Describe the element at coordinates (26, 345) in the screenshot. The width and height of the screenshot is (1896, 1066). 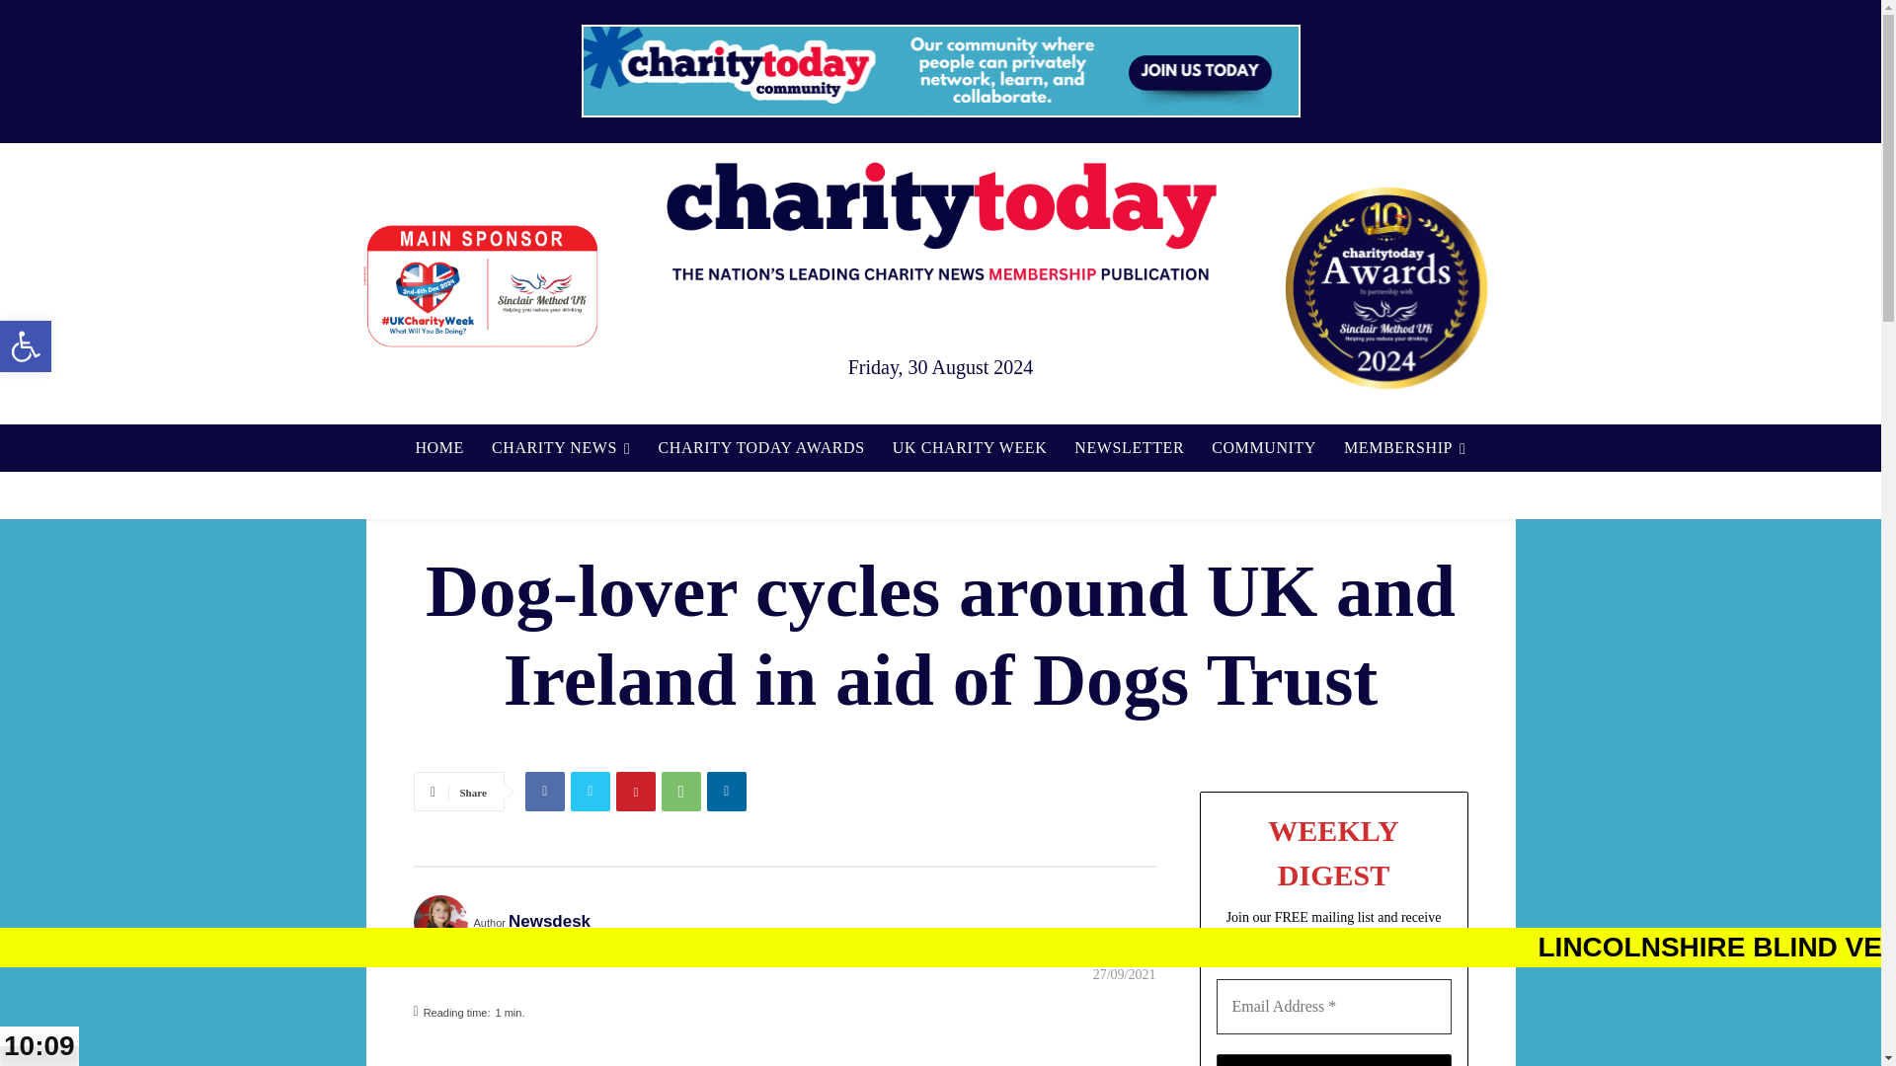
I see `CHARITY NEWS` at that location.